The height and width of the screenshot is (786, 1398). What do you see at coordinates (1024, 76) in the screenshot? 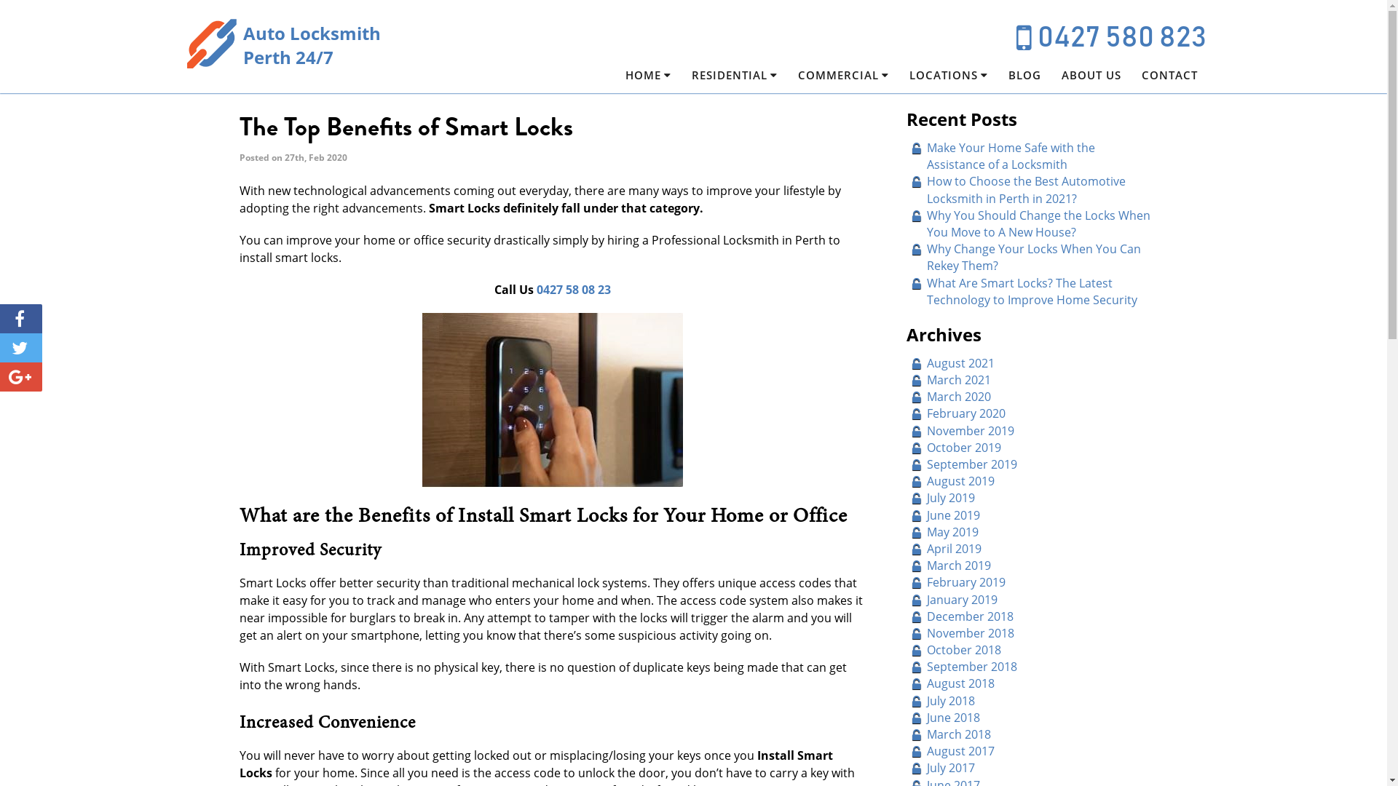
I see `BLOG` at bounding box center [1024, 76].